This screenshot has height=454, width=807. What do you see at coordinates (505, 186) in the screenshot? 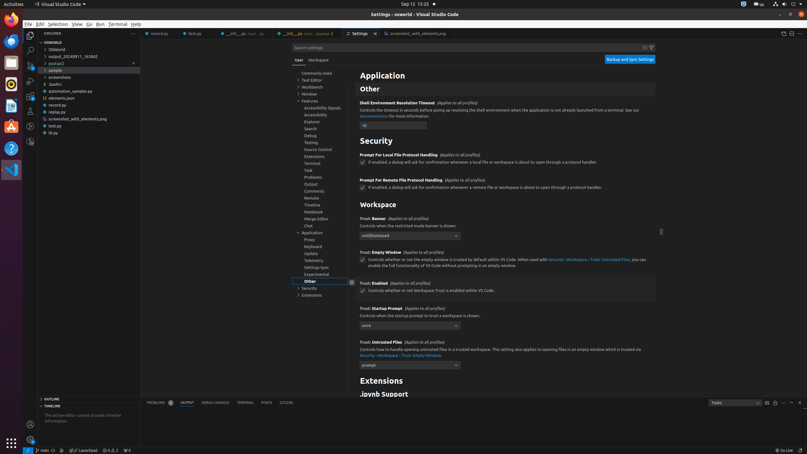
I see ` Prompt For Remote File Protocol Handling. Setting value retained when switching profiles. If enabled, a dialog will ask for confirmation whenever a remote file or workspace is about to open through a protocol handler. ` at bounding box center [505, 186].